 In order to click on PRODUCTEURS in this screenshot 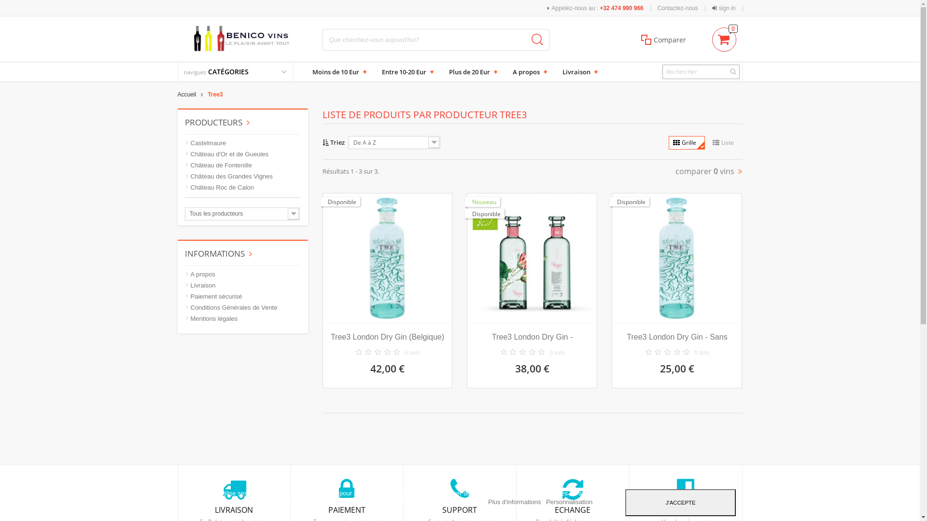, I will do `click(217, 123)`.